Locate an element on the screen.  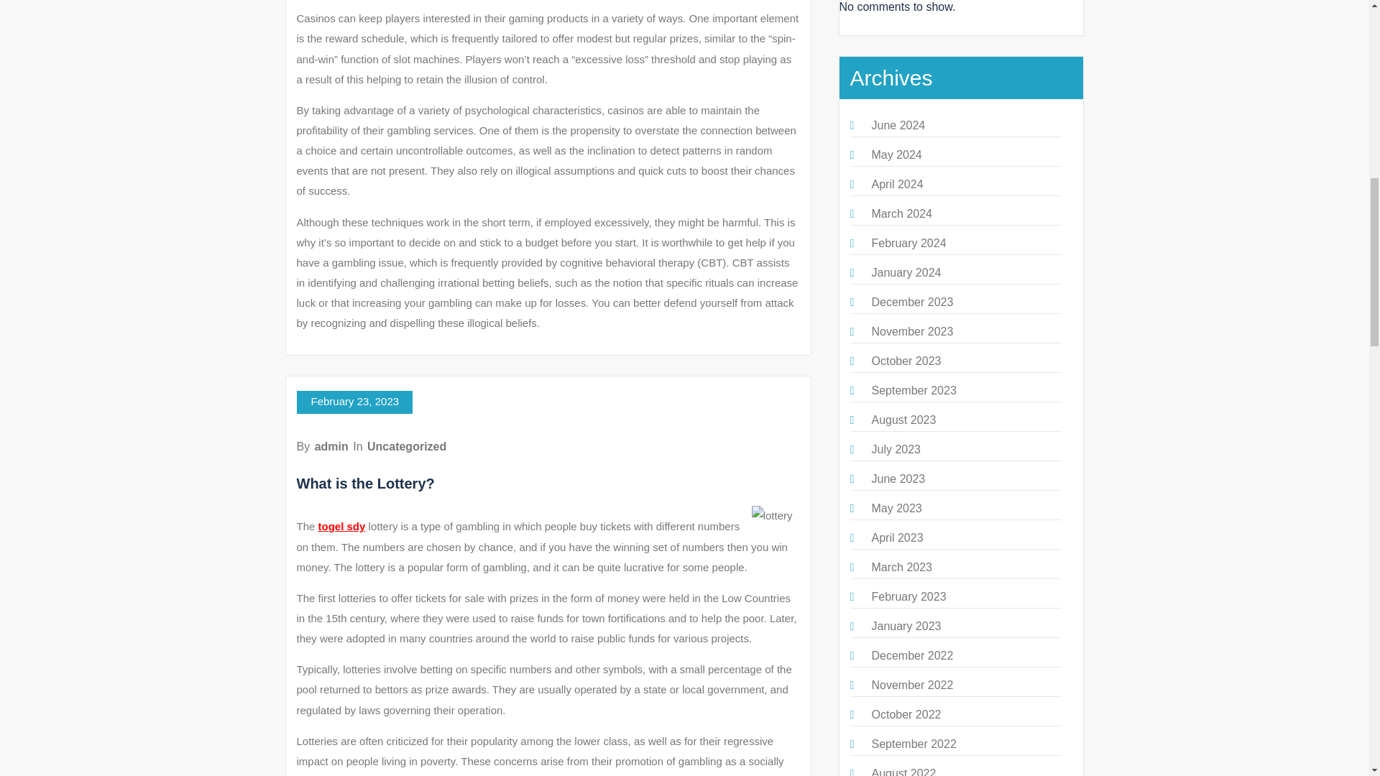
March 2024 is located at coordinates (901, 213).